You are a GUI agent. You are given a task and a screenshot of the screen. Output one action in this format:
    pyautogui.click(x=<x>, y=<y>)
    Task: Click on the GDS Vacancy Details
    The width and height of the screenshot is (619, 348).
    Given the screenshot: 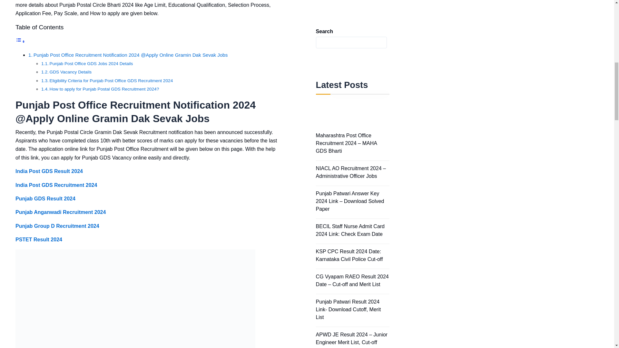 What is the action you would take?
    pyautogui.click(x=66, y=72)
    